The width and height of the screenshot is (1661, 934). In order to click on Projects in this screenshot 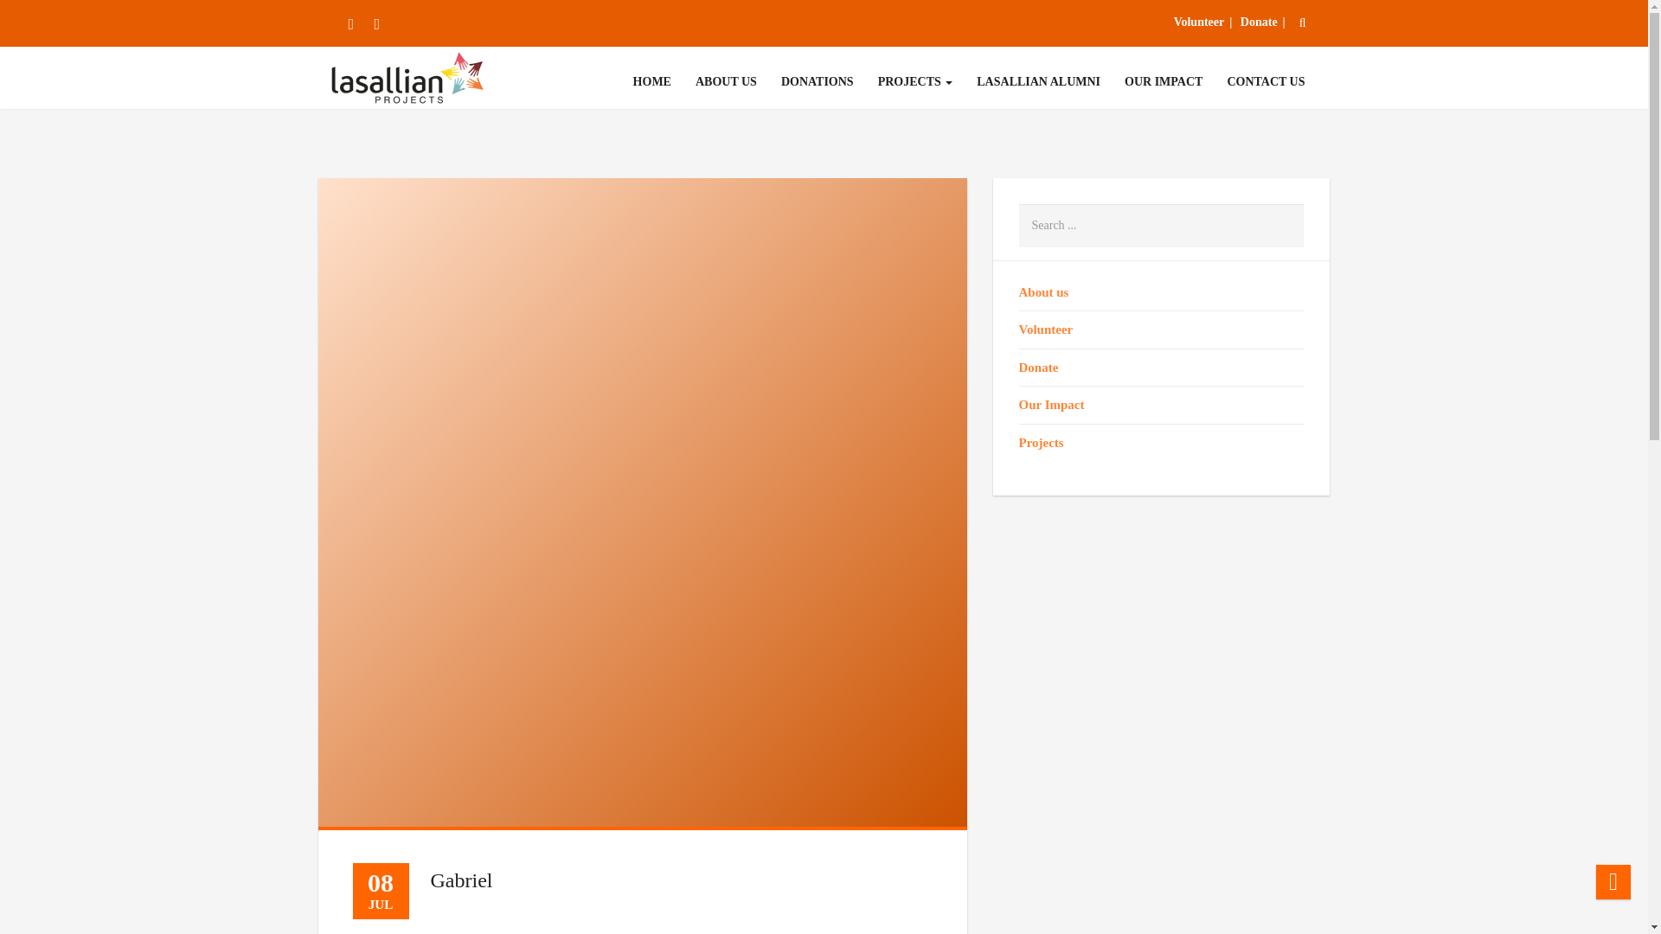, I will do `click(915, 81)`.